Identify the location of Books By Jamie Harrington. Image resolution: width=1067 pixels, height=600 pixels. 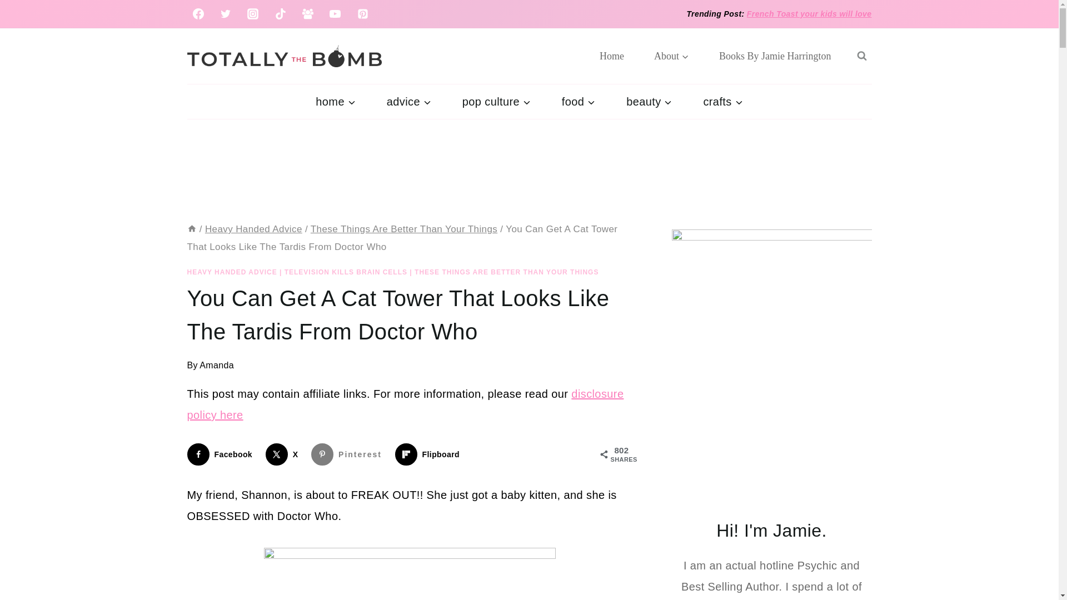
(775, 56).